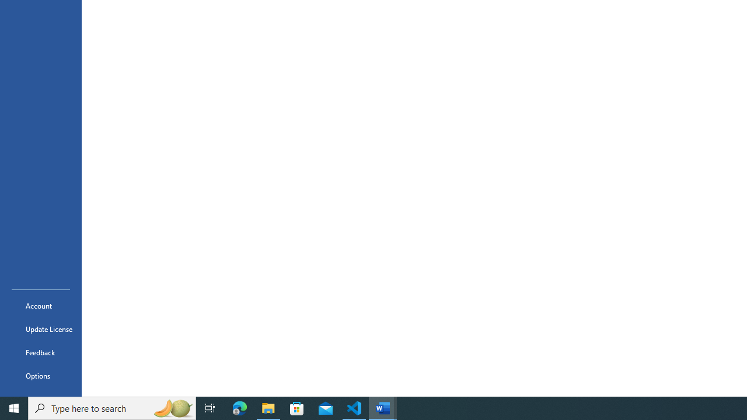 The image size is (747, 420). What do you see at coordinates (41, 329) in the screenshot?
I see `Update License` at bounding box center [41, 329].